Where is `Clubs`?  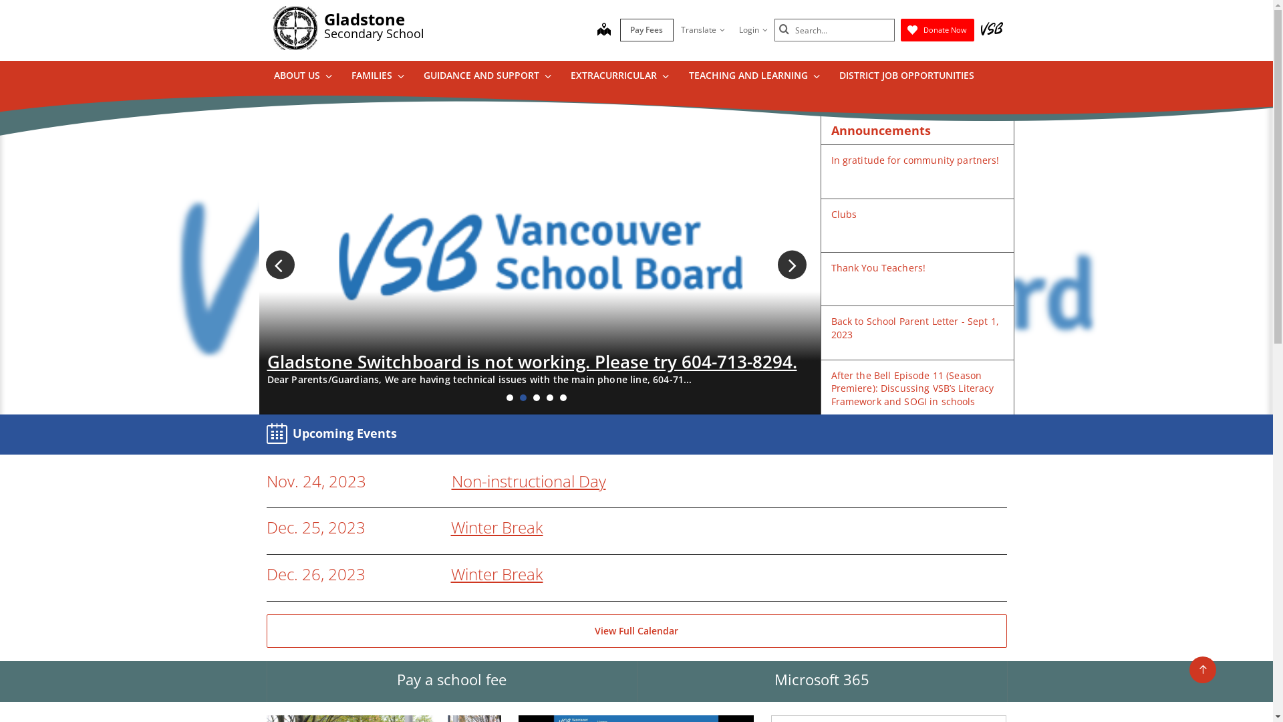
Clubs is located at coordinates (845, 214).